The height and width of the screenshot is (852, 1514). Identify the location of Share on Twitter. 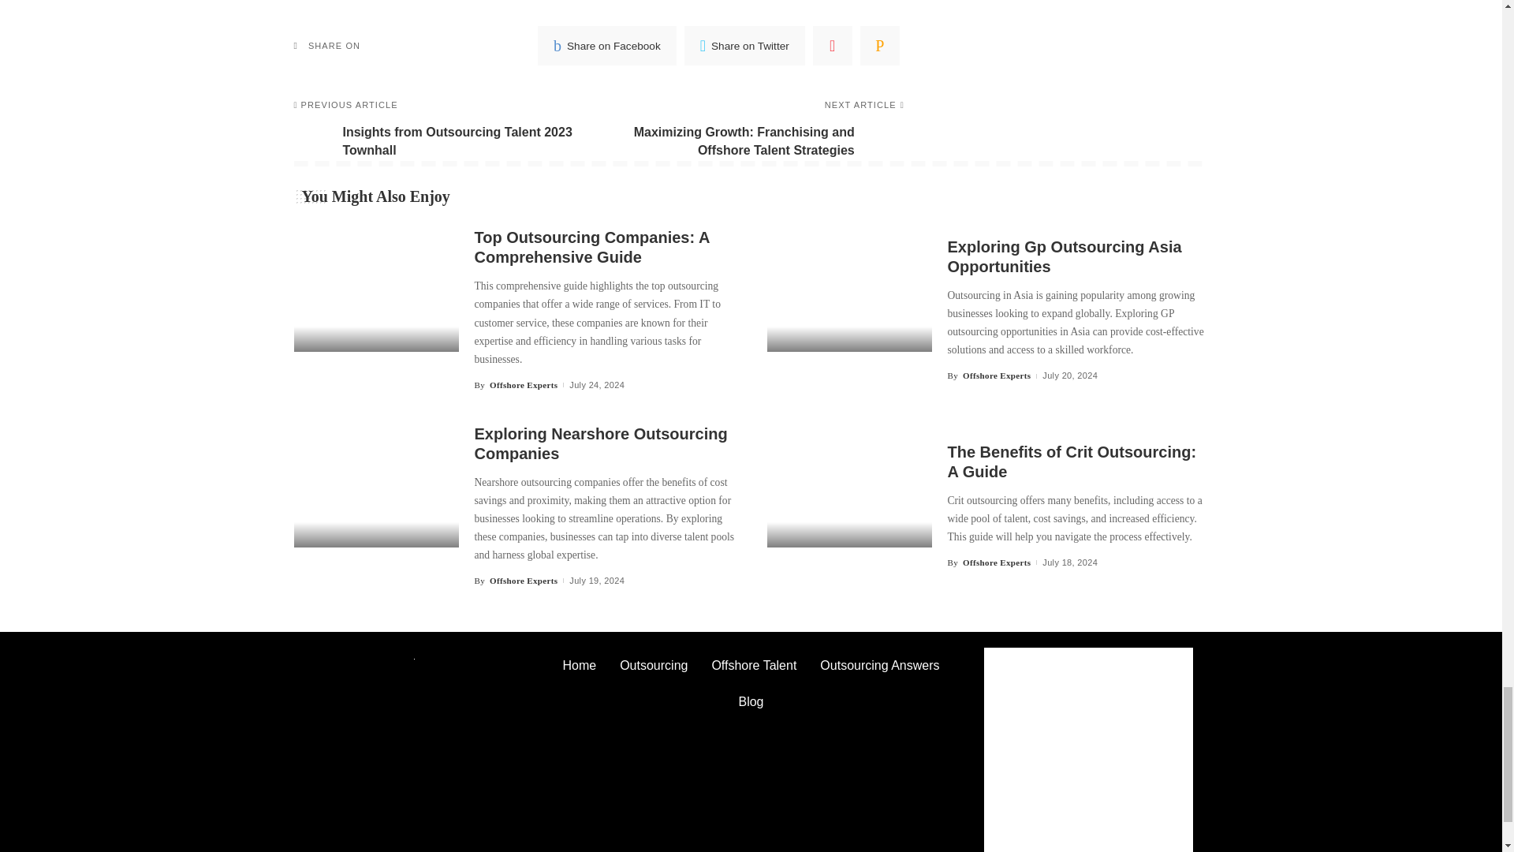
(744, 46).